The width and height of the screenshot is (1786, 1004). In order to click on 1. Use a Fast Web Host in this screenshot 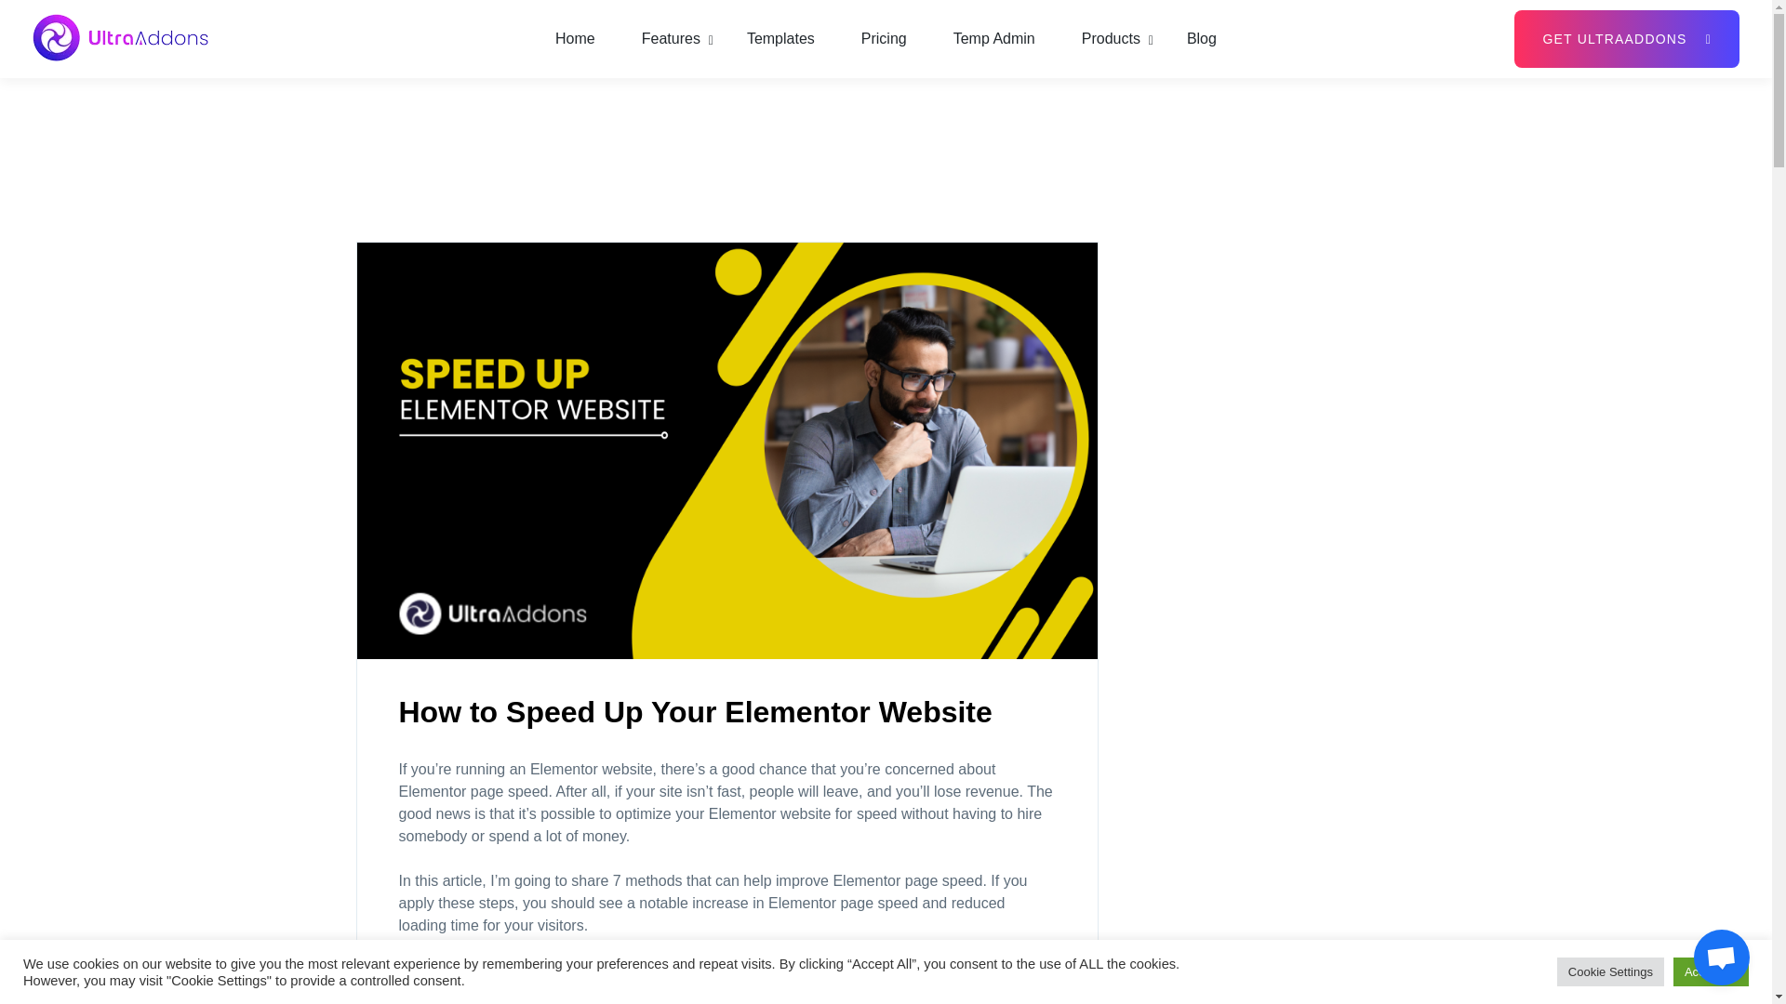, I will do `click(515, 1002)`.